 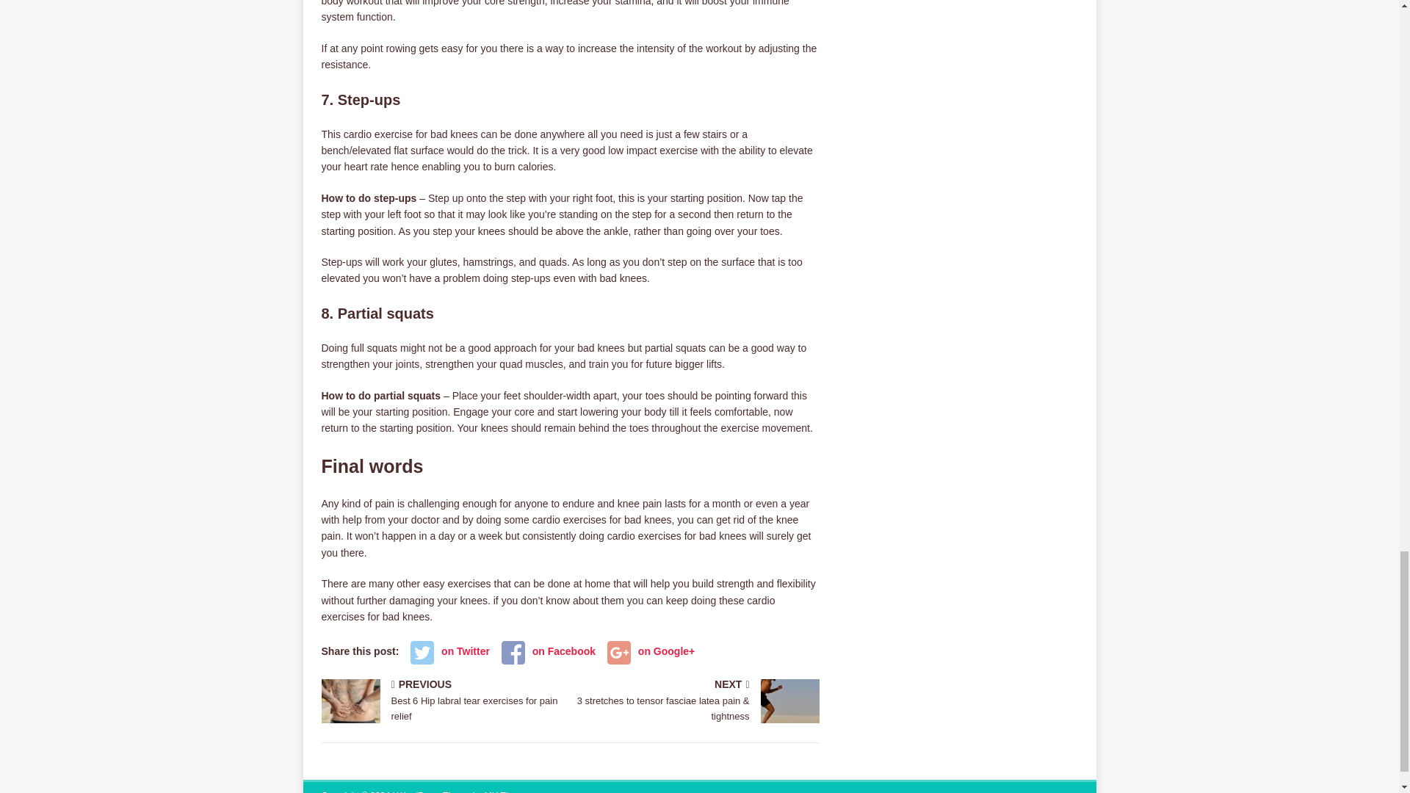 What do you see at coordinates (443, 702) in the screenshot?
I see `on Twitter` at bounding box center [443, 702].